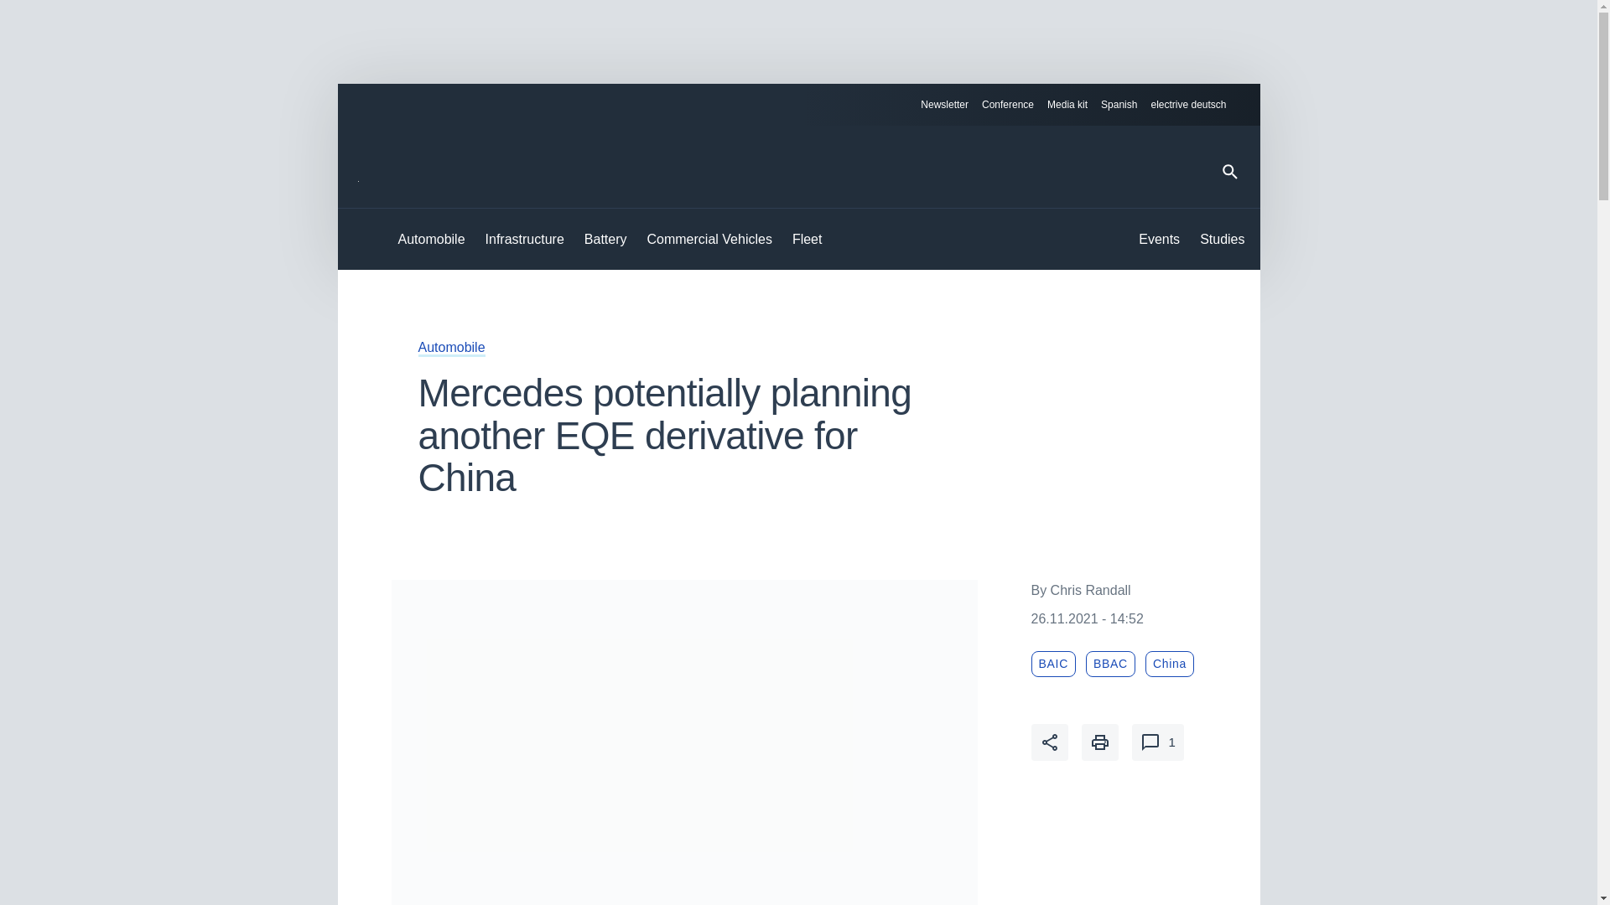 This screenshot has height=905, width=1610. Describe the element at coordinates (1157, 742) in the screenshot. I see `Kommentare` at that location.